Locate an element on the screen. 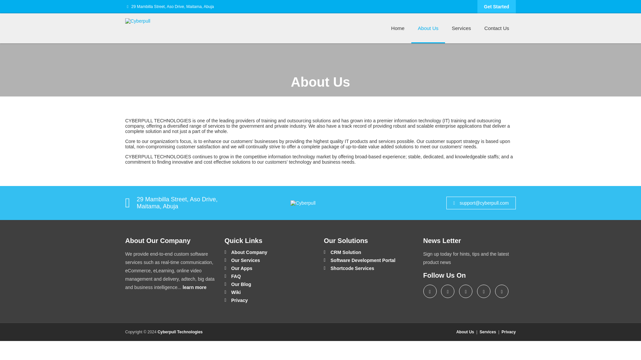  Software Development Portal is located at coordinates (359, 260).